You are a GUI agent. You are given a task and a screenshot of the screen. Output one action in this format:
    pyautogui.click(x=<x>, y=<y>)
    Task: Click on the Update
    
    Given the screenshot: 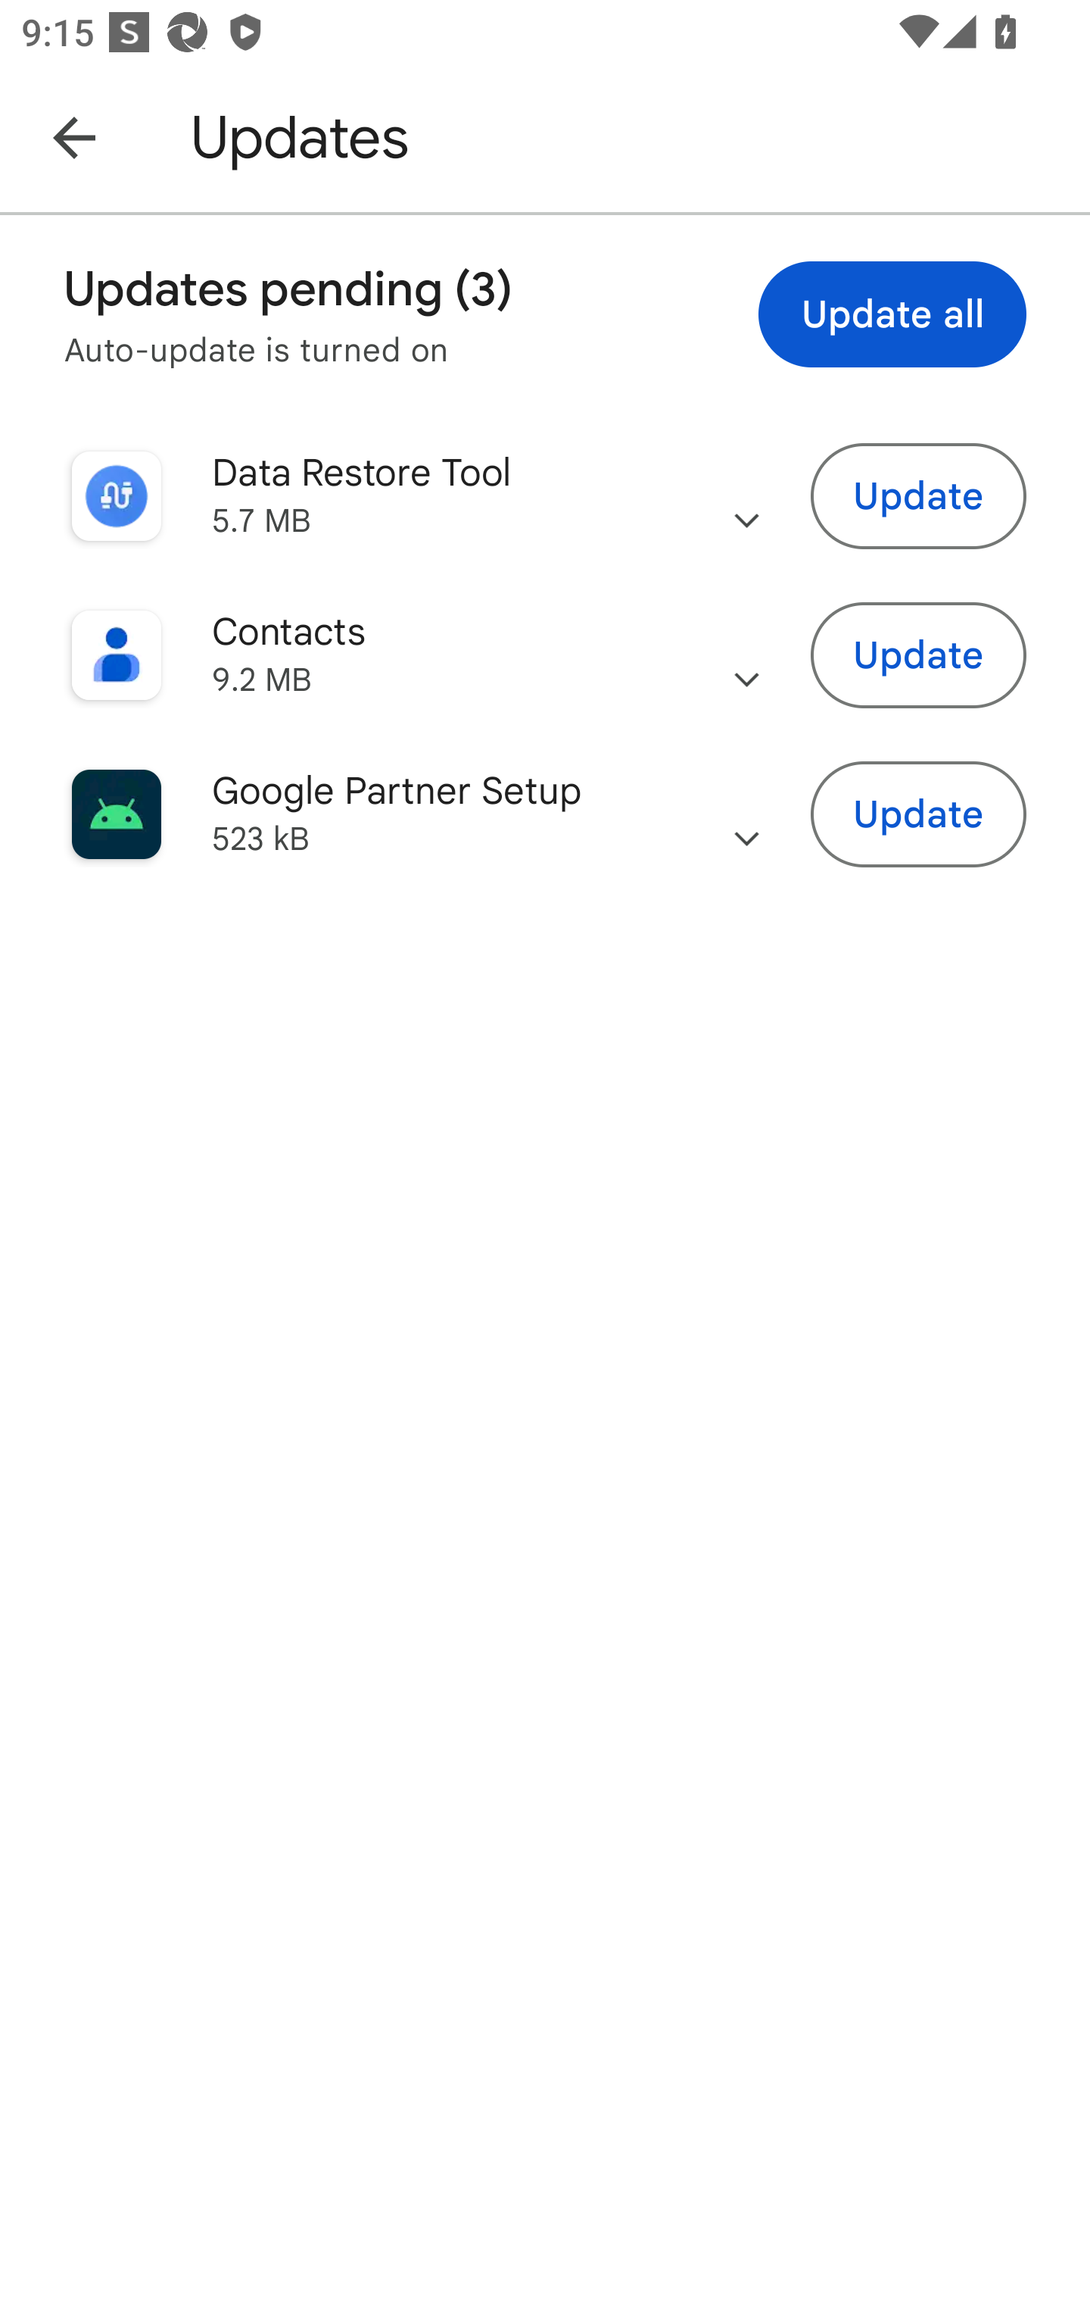 What is the action you would take?
    pyautogui.click(x=919, y=815)
    